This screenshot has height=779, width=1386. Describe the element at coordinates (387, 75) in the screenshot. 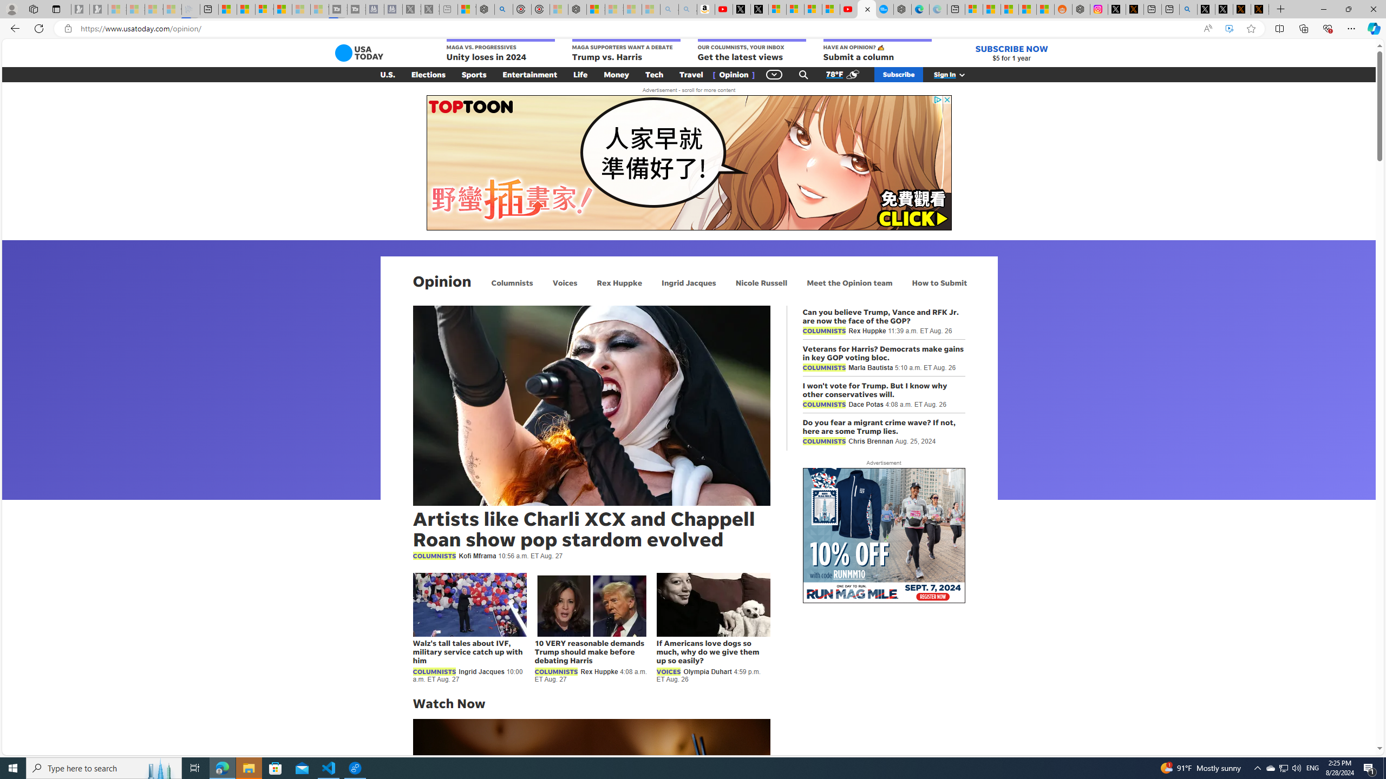

I see `U.S.` at that location.